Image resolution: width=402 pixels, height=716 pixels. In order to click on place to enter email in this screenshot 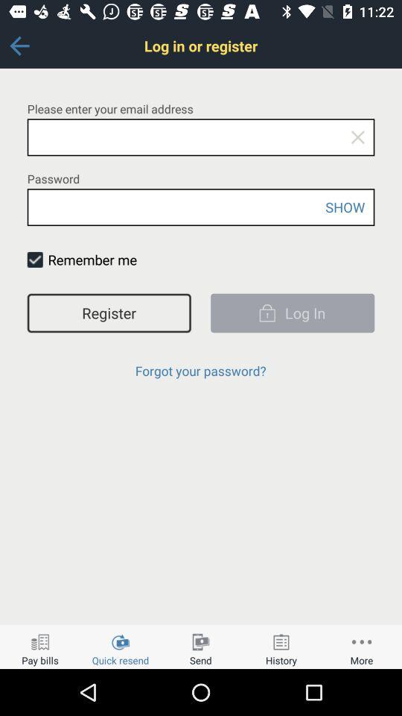, I will do `click(201, 137)`.